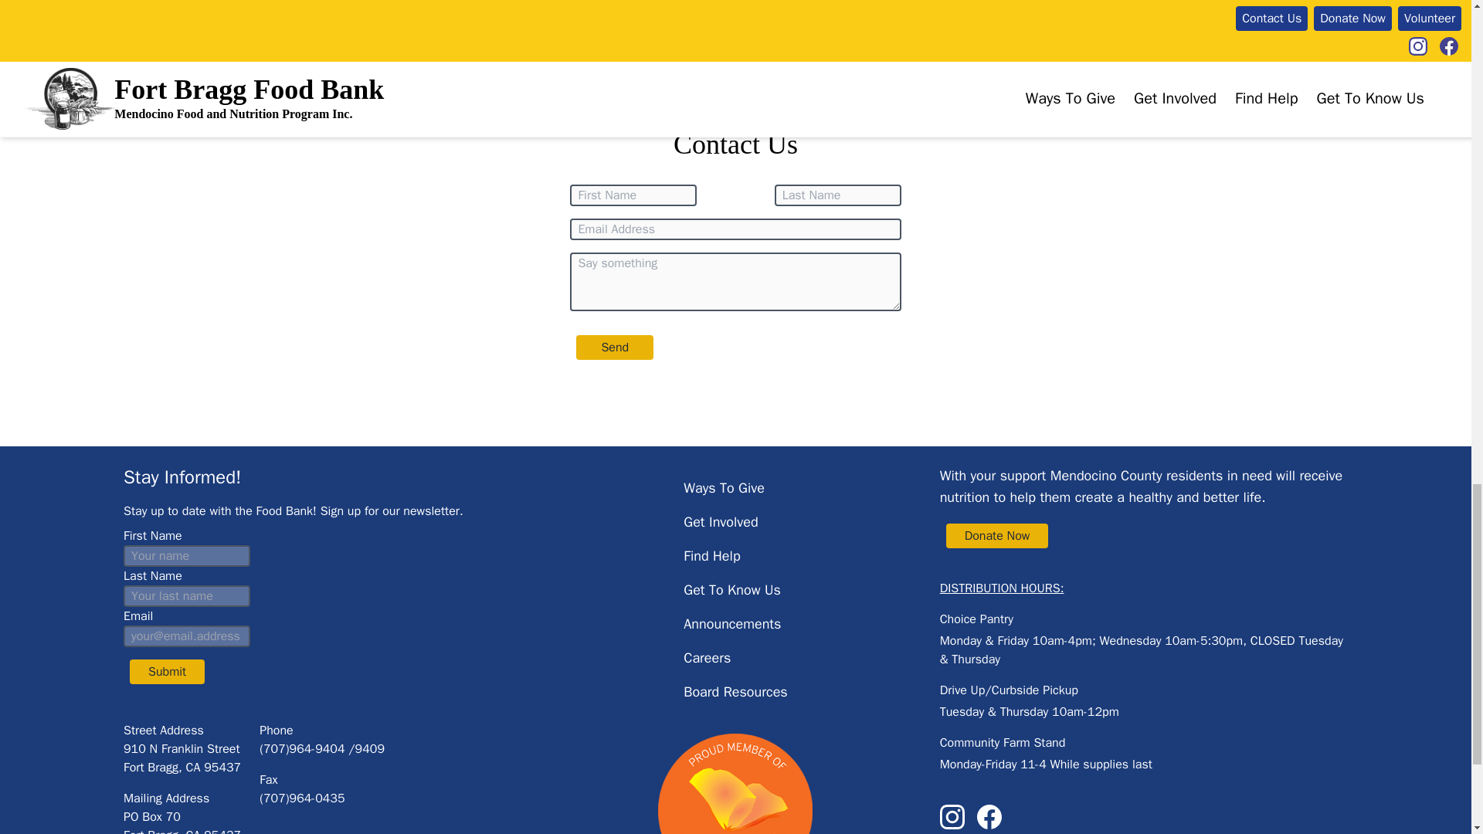 The image size is (1483, 834). Describe the element at coordinates (732, 624) in the screenshot. I see `Announcements` at that location.